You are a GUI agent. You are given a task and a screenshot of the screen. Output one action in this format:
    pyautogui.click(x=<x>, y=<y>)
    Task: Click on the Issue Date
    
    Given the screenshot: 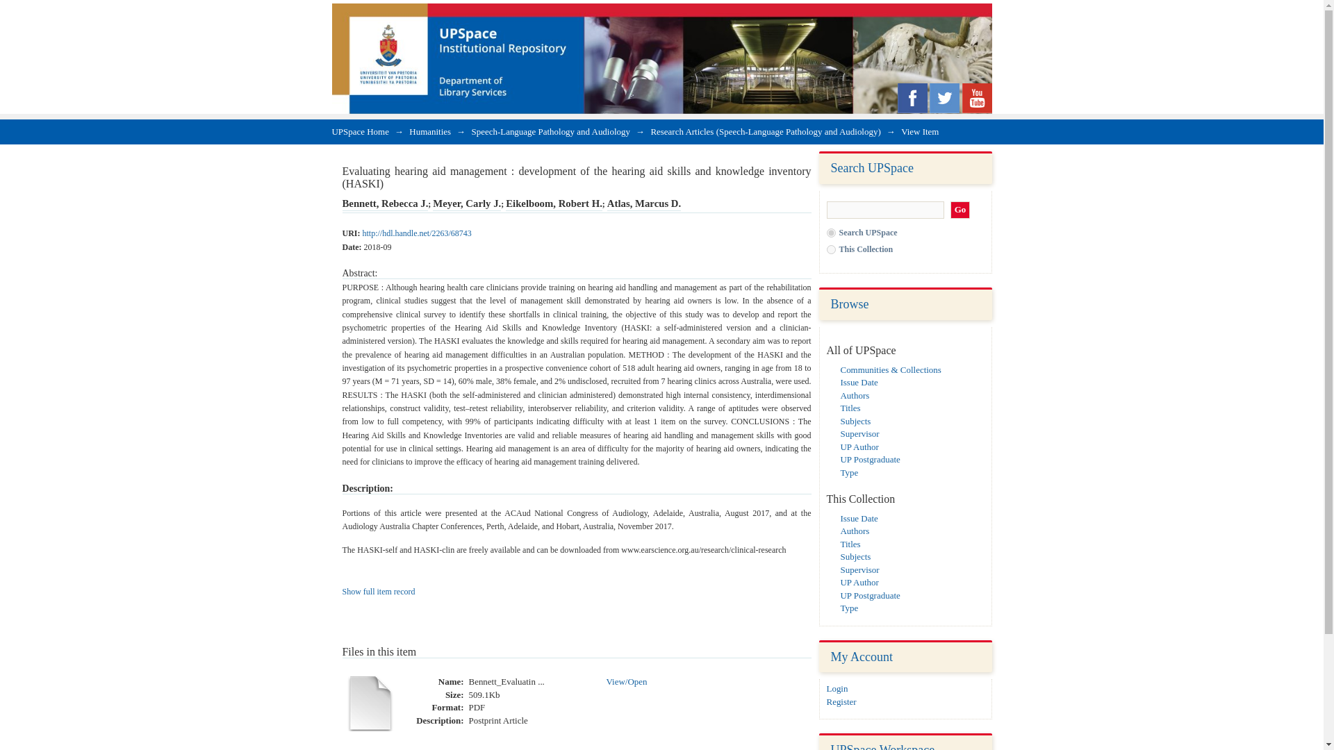 What is the action you would take?
    pyautogui.click(x=859, y=382)
    